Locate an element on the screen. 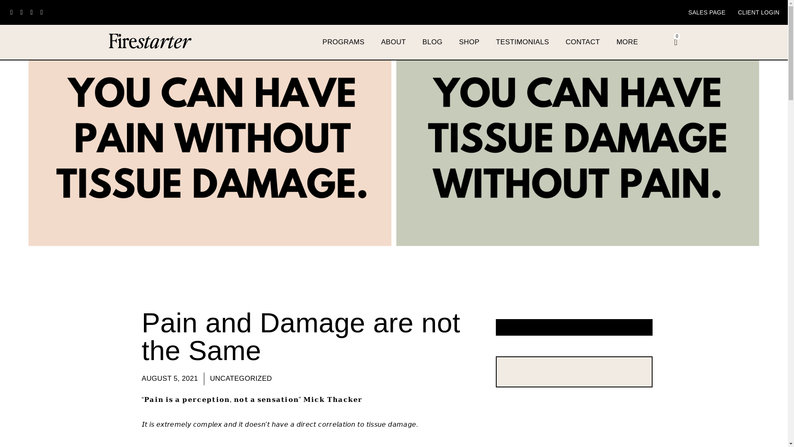 The width and height of the screenshot is (794, 447). AUGUST 5, 2021 is located at coordinates (170, 378).